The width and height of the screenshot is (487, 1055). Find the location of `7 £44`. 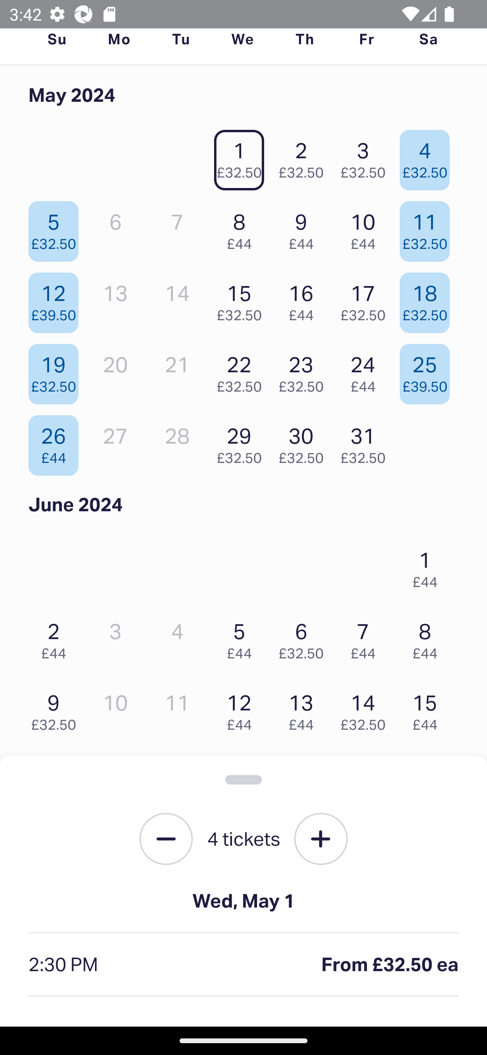

7 £44 is located at coordinates (366, 638).